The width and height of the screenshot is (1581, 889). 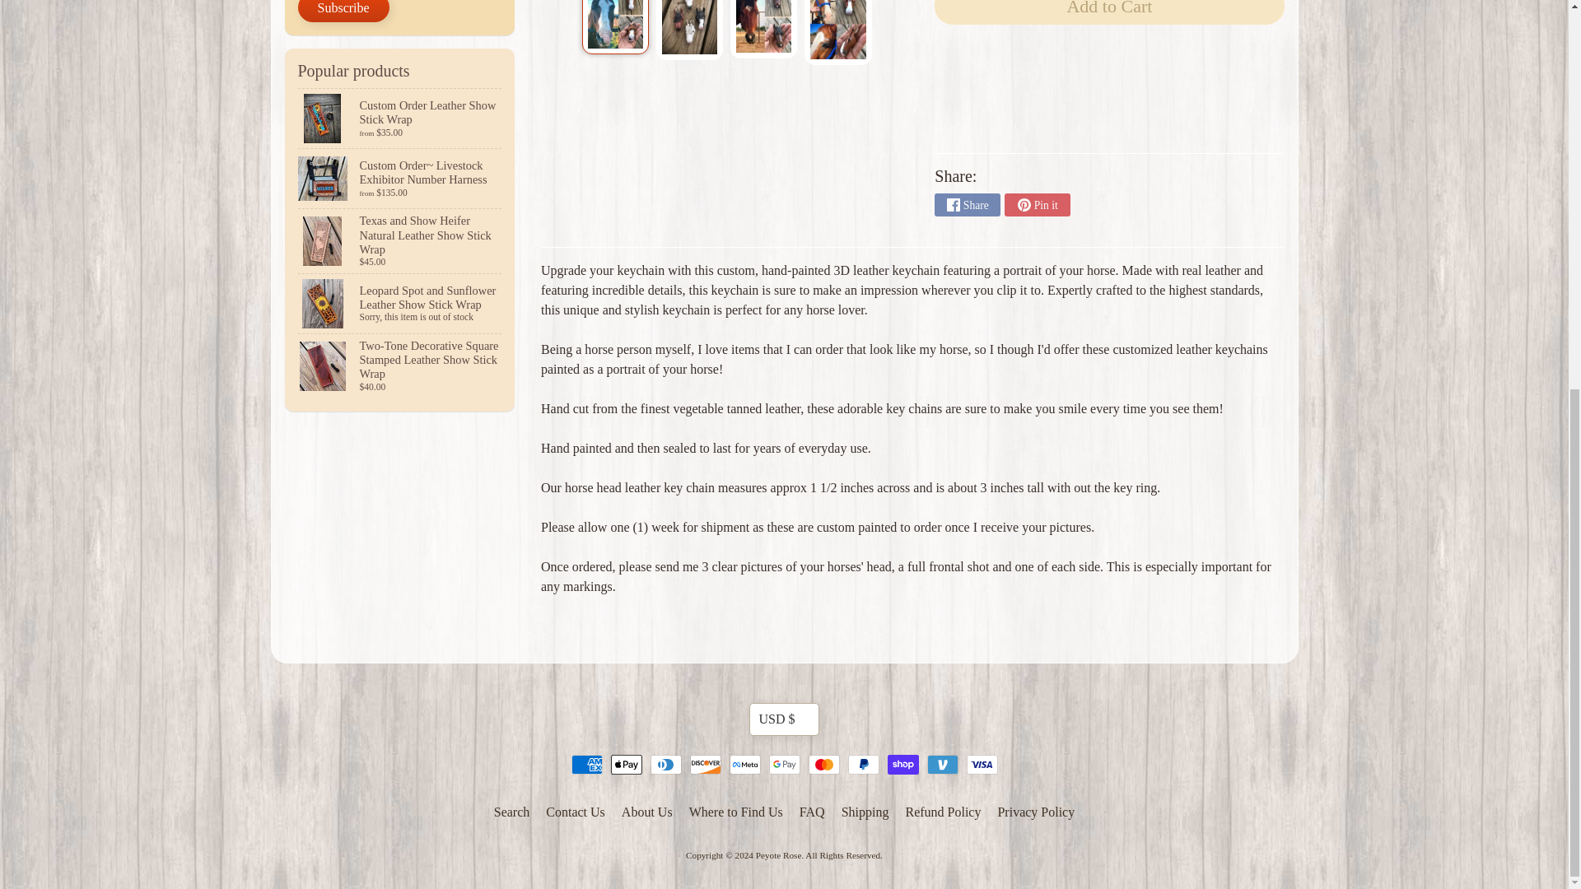 What do you see at coordinates (586, 764) in the screenshot?
I see `American Express` at bounding box center [586, 764].